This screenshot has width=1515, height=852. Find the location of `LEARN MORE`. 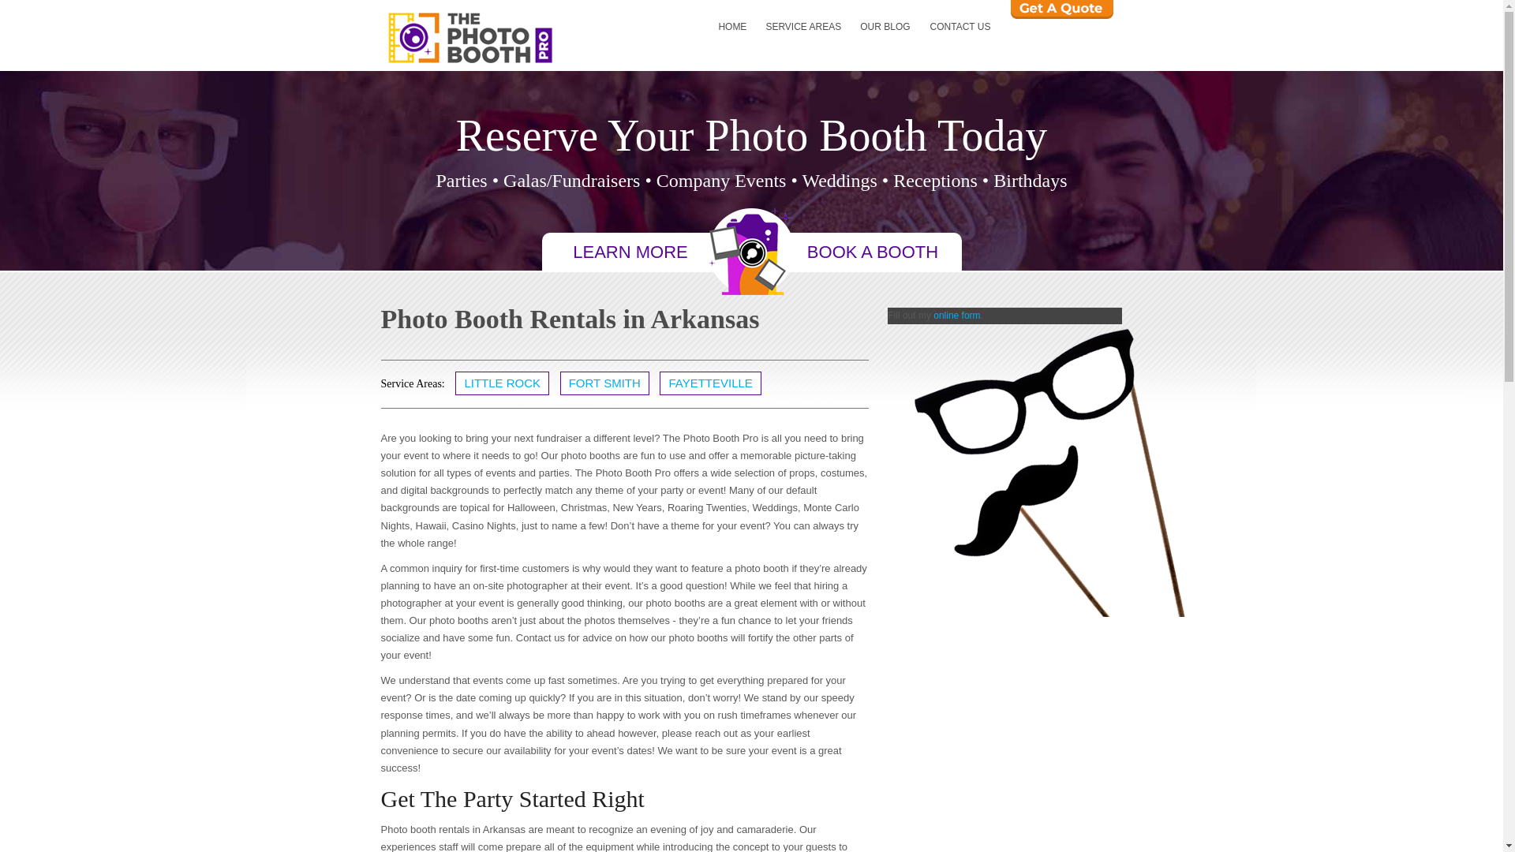

LEARN MORE is located at coordinates (630, 251).